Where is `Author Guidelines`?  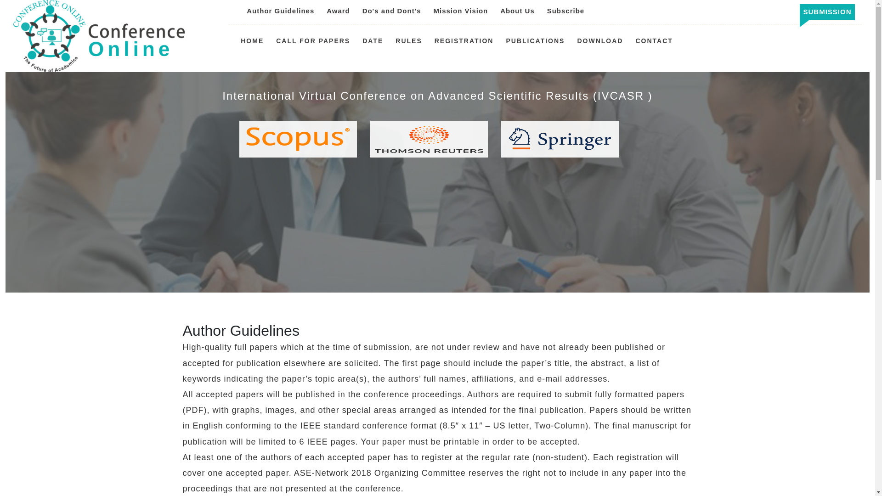 Author Guidelines is located at coordinates (280, 11).